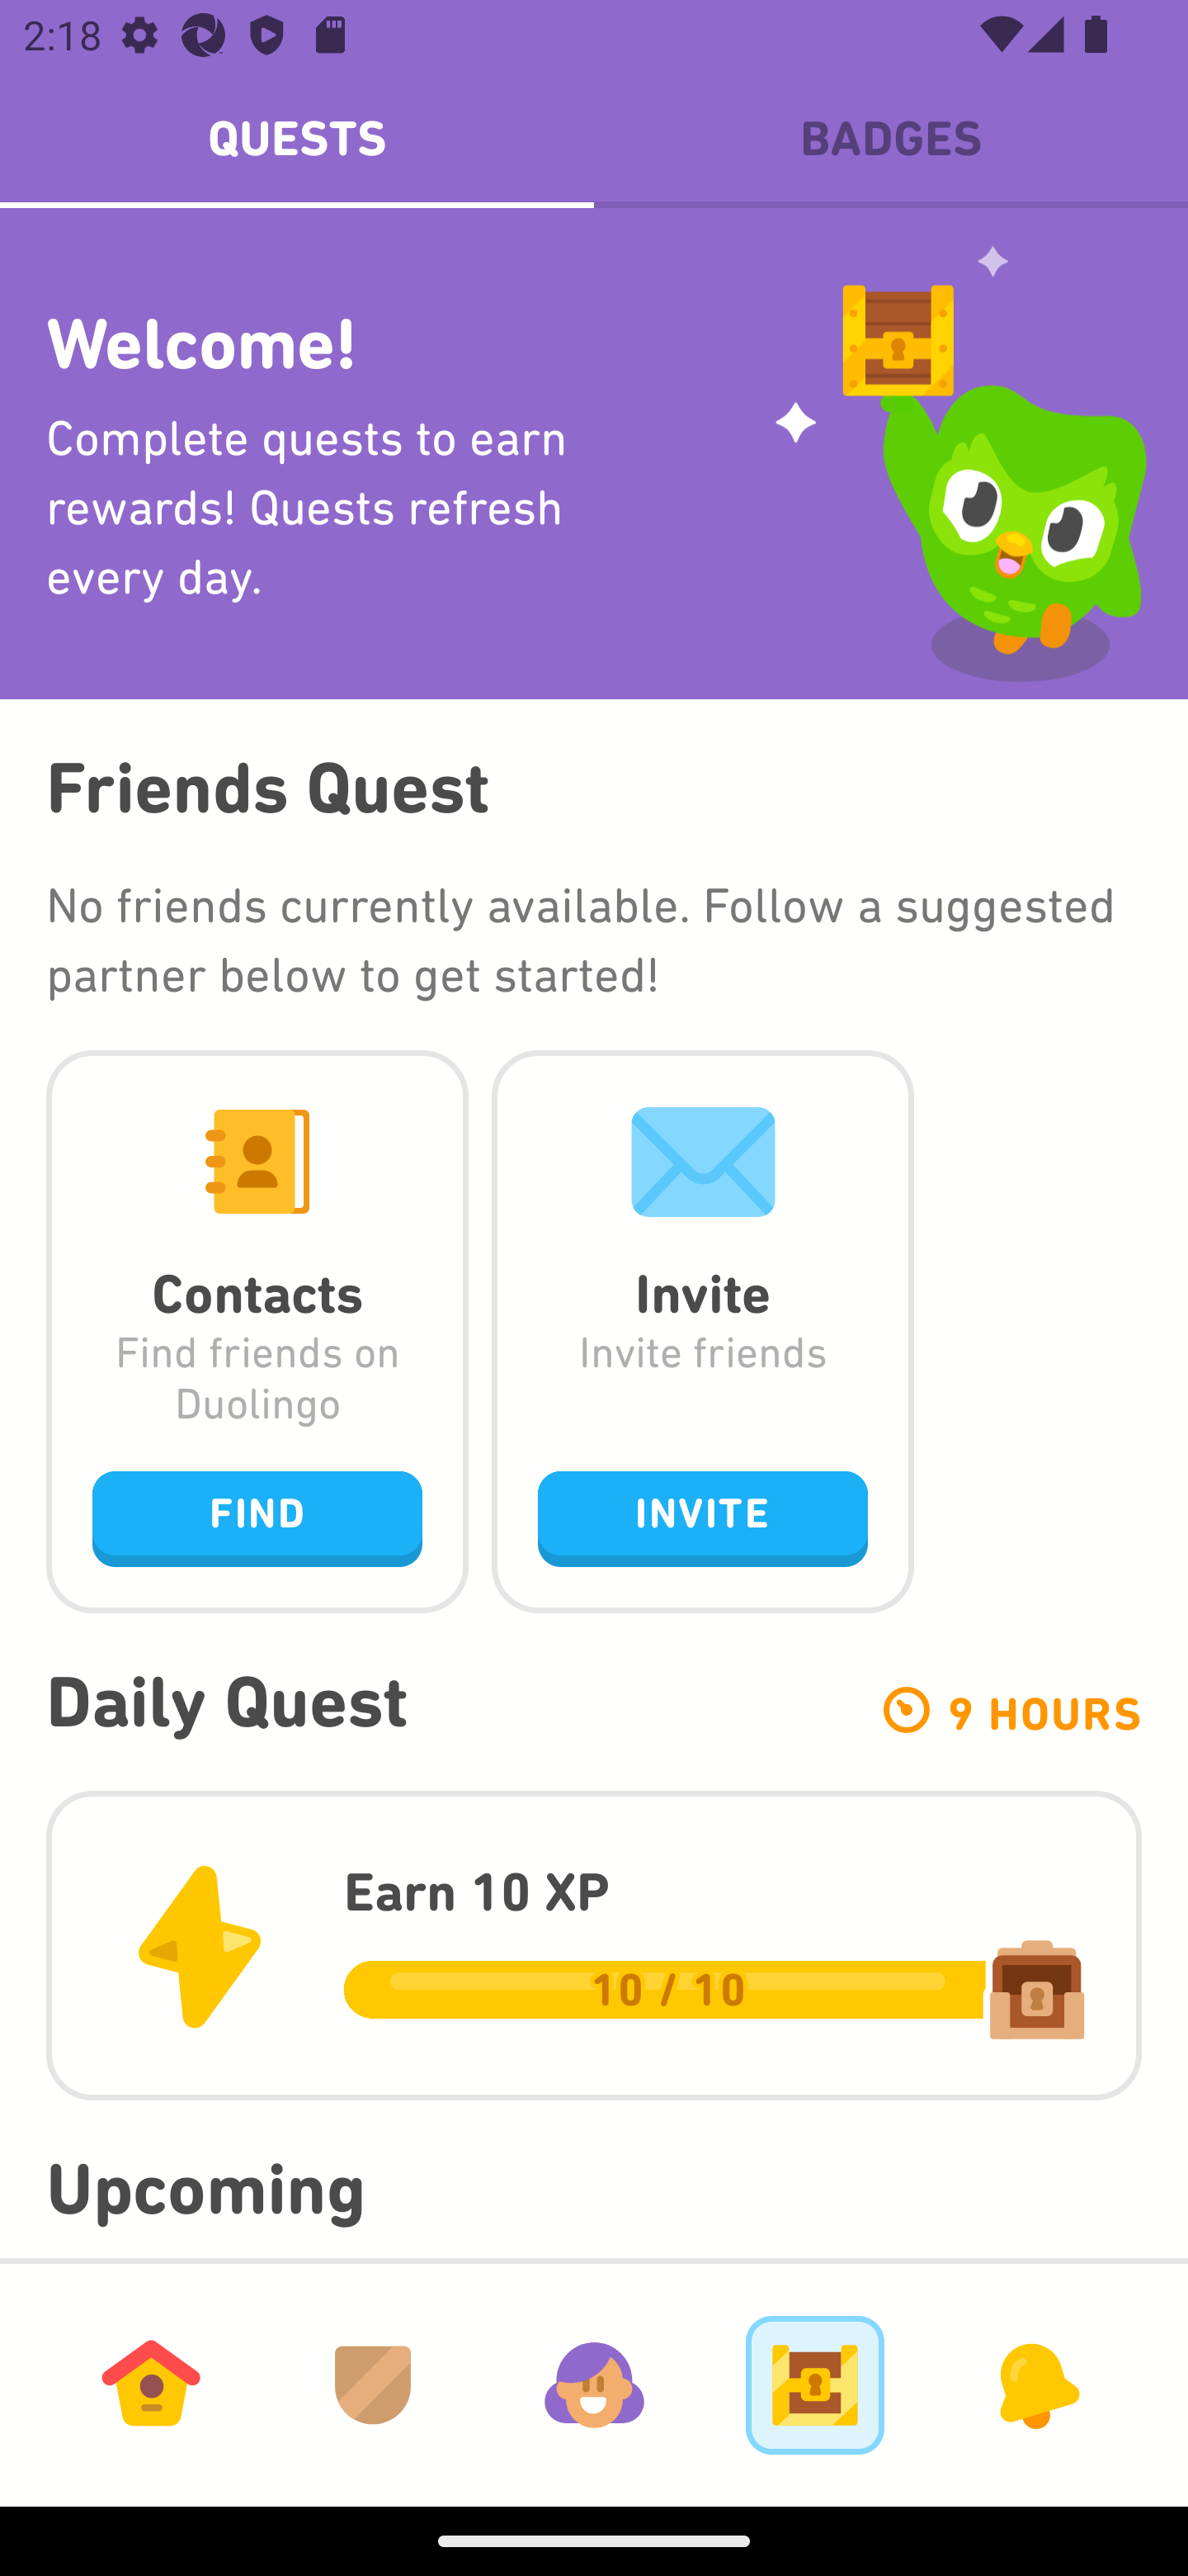  What do you see at coordinates (151, 2384) in the screenshot?
I see `Learn Tab` at bounding box center [151, 2384].